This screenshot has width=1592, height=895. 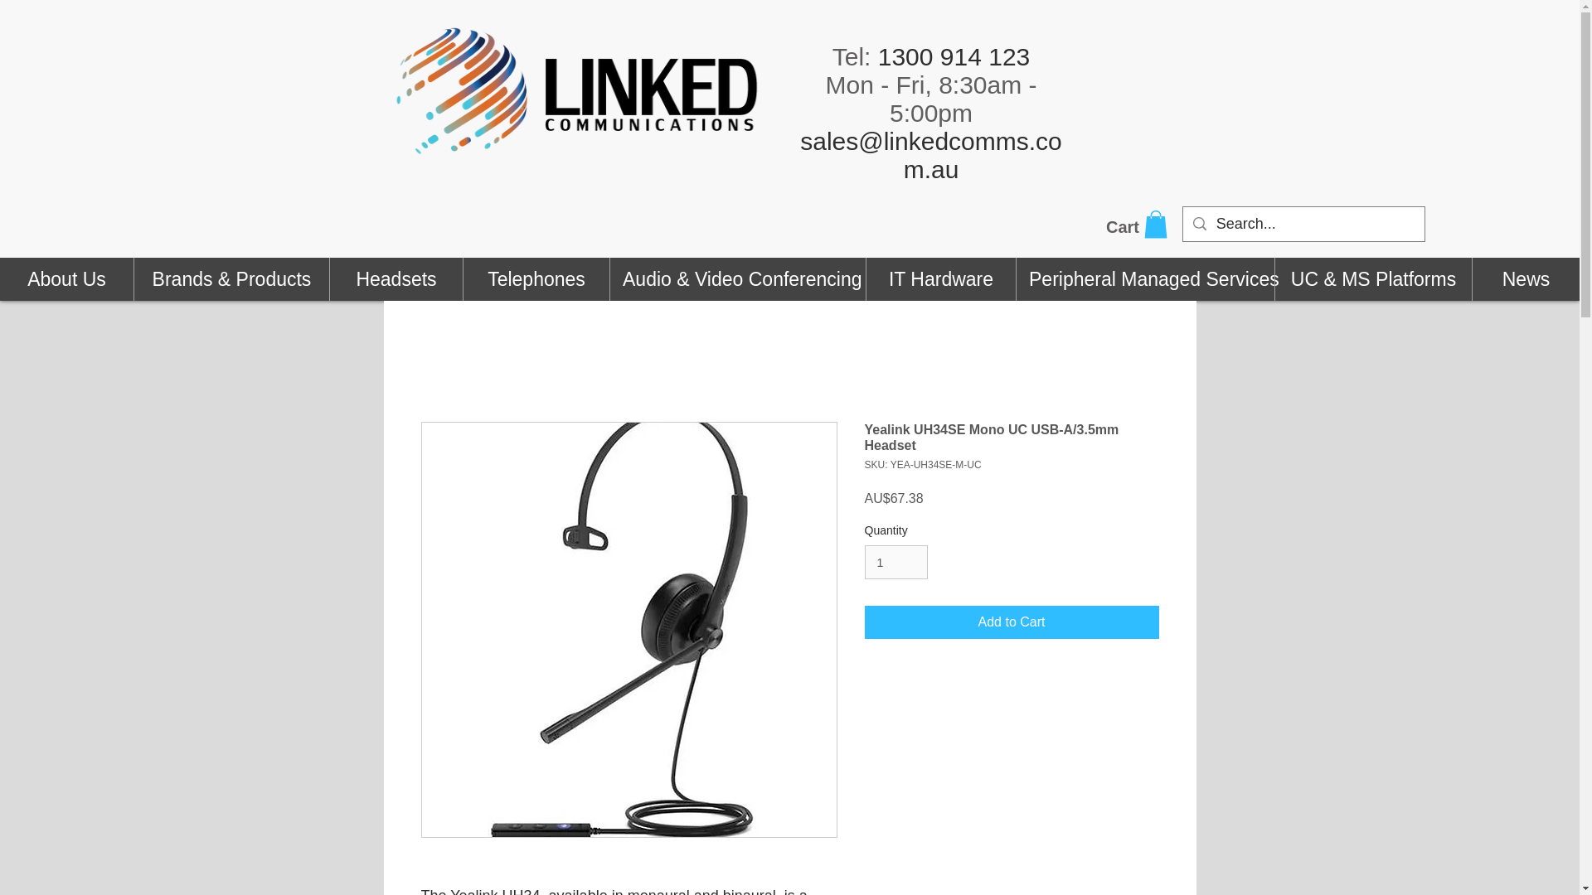 I want to click on 1, so click(x=895, y=562).